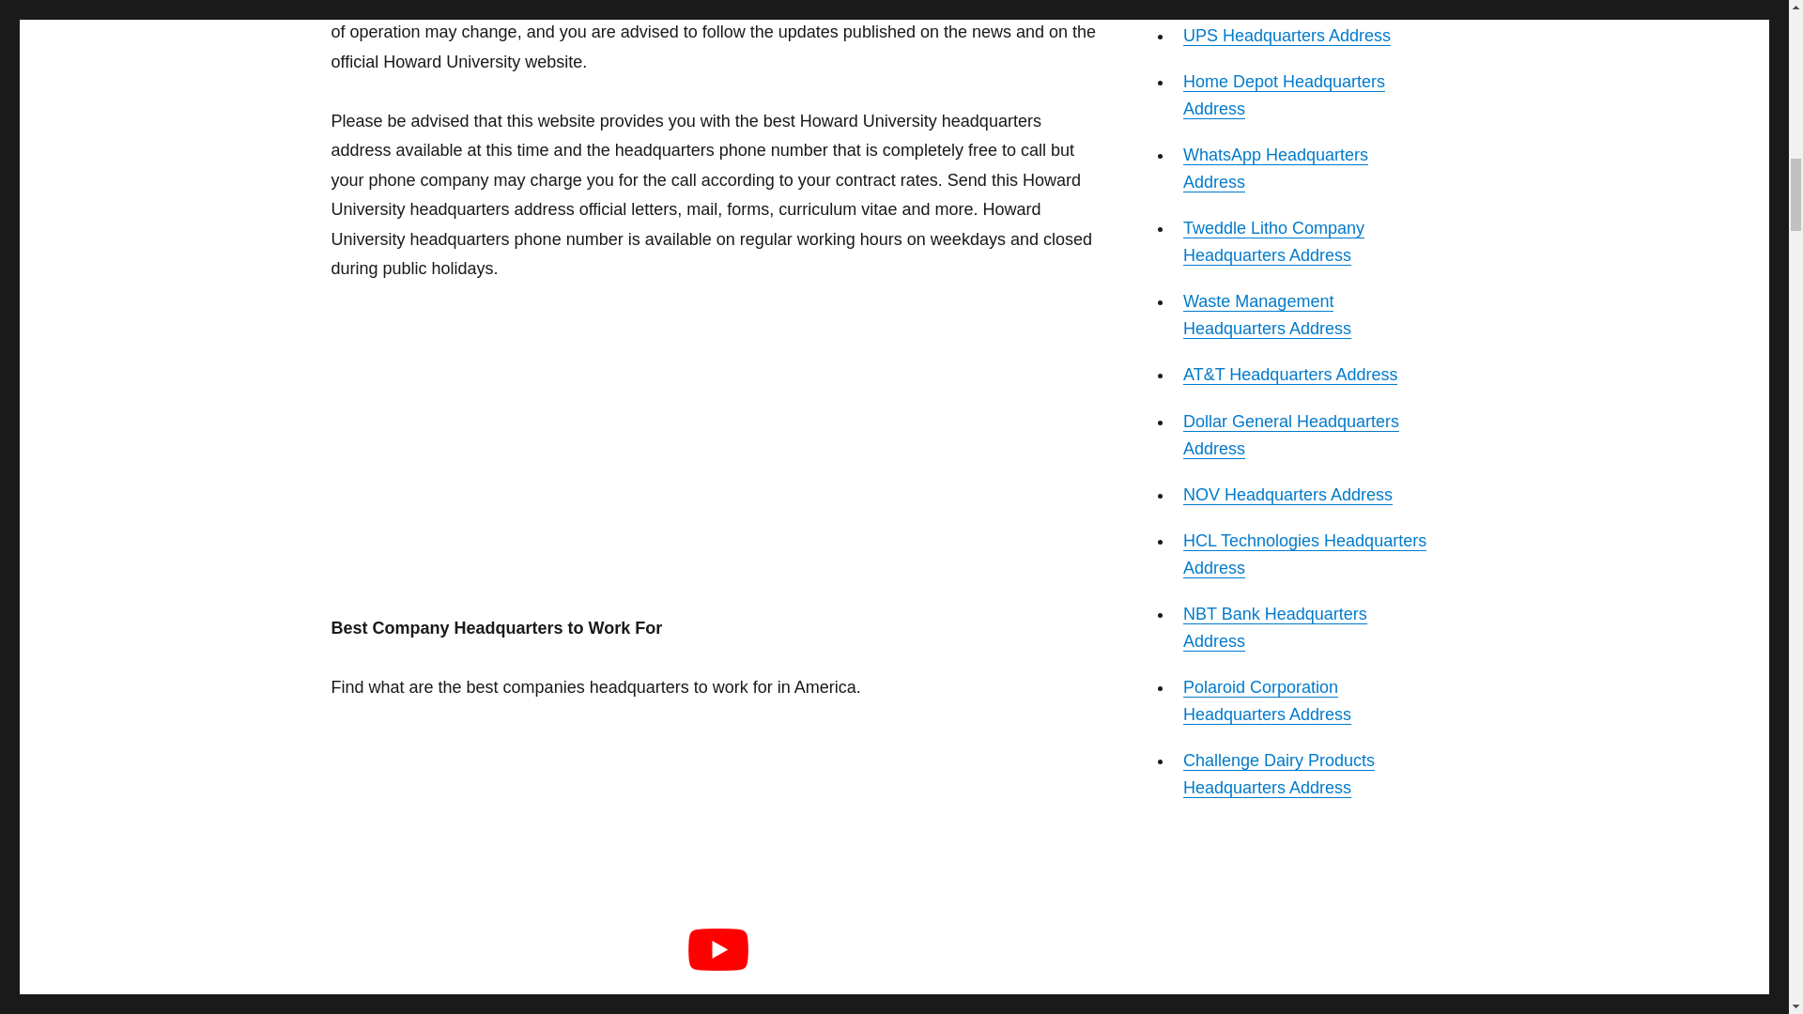 The height and width of the screenshot is (1014, 1803). I want to click on Waste Management Headquarters Address, so click(1266, 315).